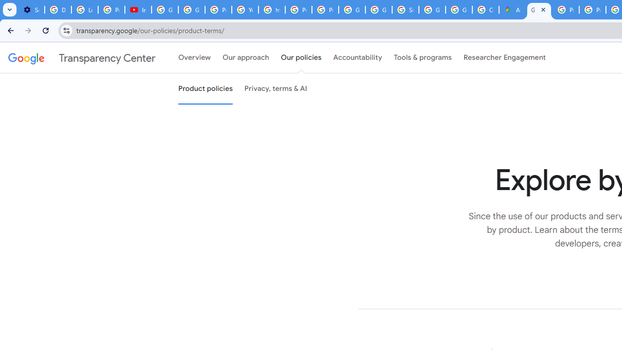 This screenshot has height=350, width=622. Describe the element at coordinates (58, 10) in the screenshot. I see `Delete photos & videos - Computer - Google Photos Help` at that location.